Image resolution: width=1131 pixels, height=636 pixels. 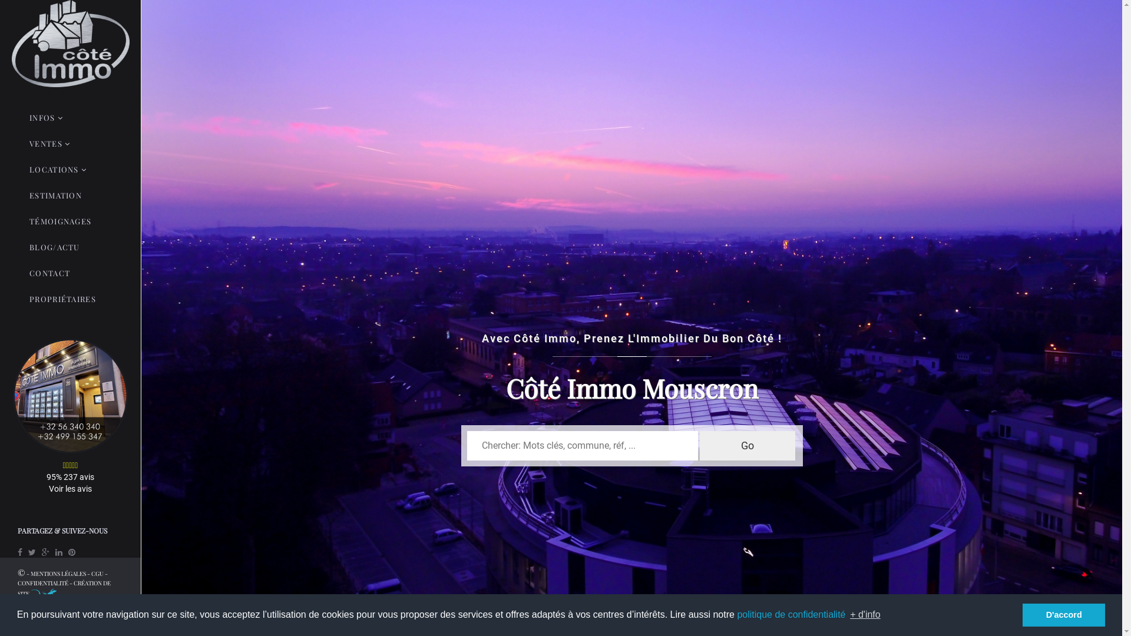 What do you see at coordinates (55, 196) in the screenshot?
I see `ESTIMATION` at bounding box center [55, 196].